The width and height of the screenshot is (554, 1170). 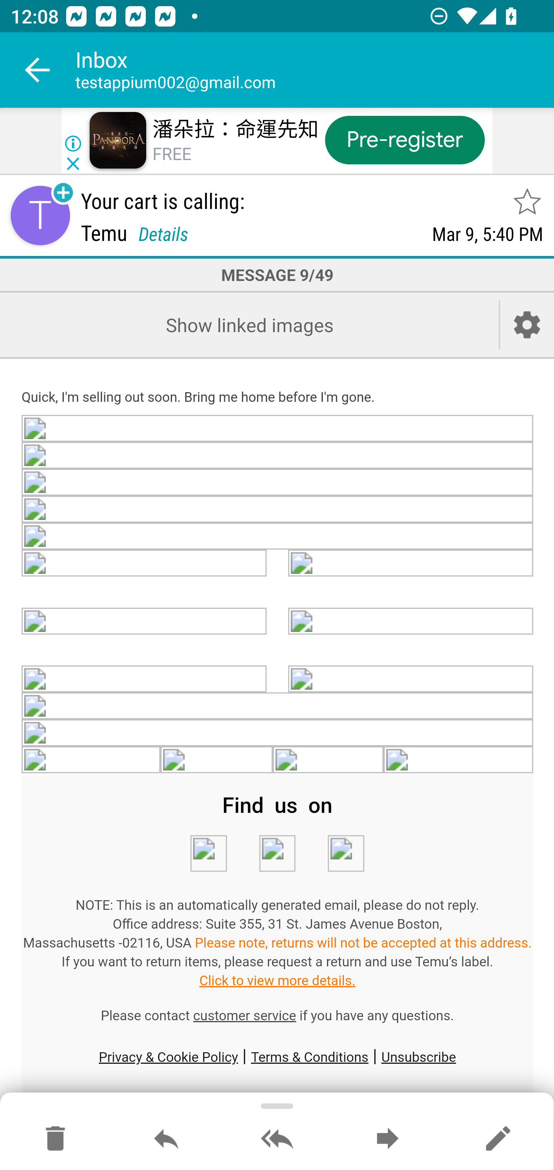 What do you see at coordinates (278, 707) in the screenshot?
I see `data:` at bounding box center [278, 707].